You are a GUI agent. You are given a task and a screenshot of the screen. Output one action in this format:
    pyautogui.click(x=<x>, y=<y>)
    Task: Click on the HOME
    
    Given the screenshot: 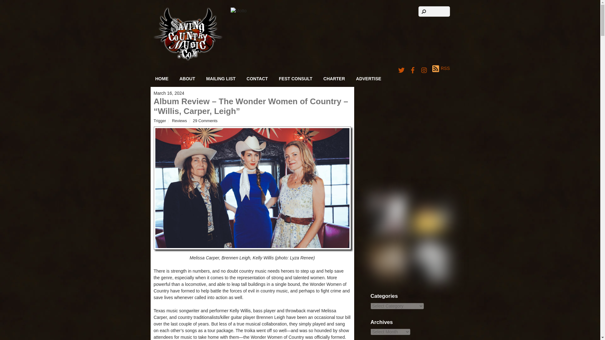 What is the action you would take?
    pyautogui.click(x=162, y=79)
    